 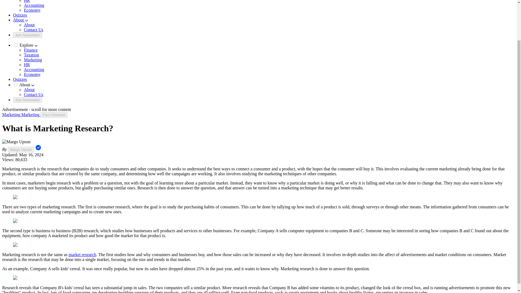 What do you see at coordinates (54, 115) in the screenshot?
I see `Fact Checked` at bounding box center [54, 115].